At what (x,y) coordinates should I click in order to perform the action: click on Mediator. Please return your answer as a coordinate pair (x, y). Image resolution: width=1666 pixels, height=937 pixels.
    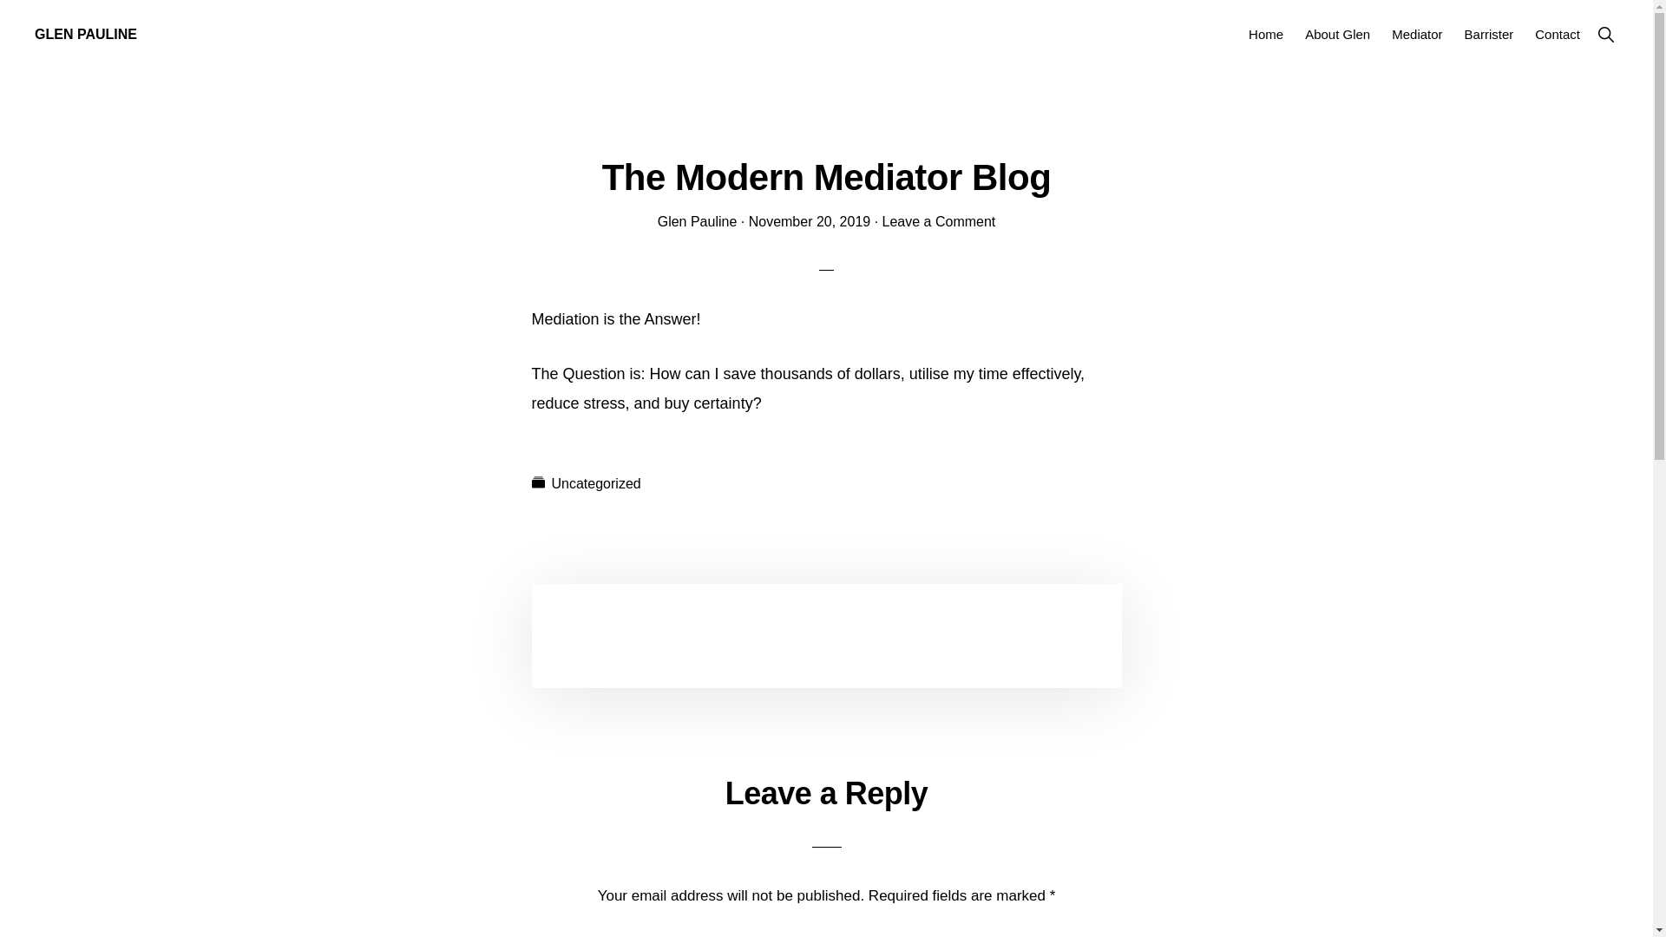
    Looking at the image, I should click on (1417, 35).